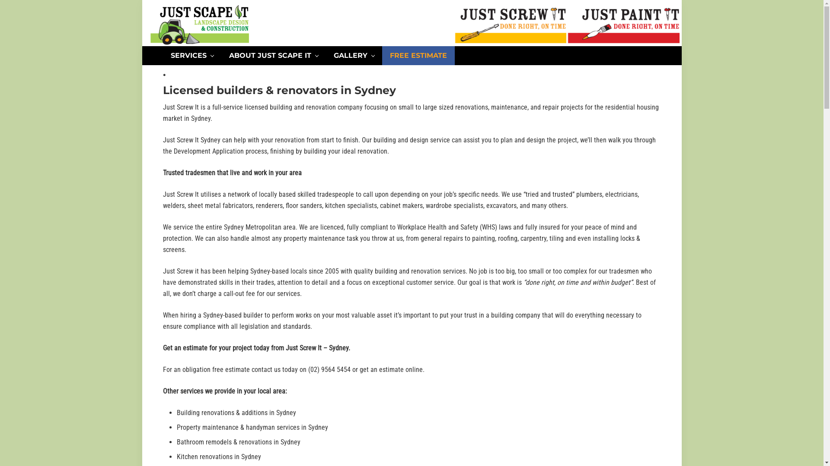 This screenshot has width=830, height=466. Describe the element at coordinates (274, 56) in the screenshot. I see `ABOUT JUST SCAPE IT` at that location.